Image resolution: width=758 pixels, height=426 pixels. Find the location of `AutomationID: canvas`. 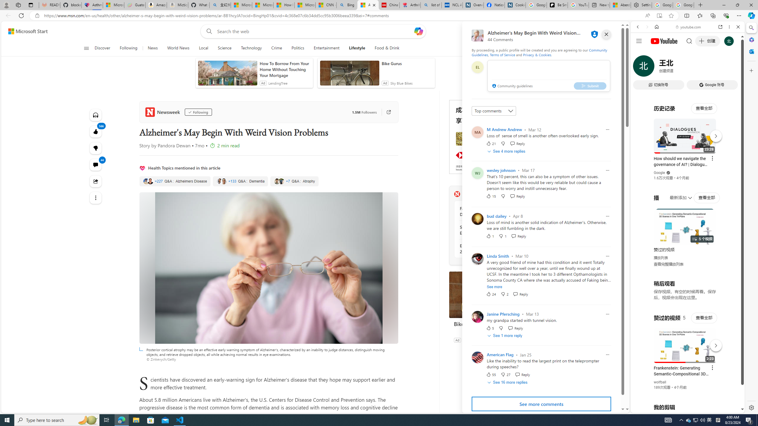

AutomationID: canvas is located at coordinates (493, 137).